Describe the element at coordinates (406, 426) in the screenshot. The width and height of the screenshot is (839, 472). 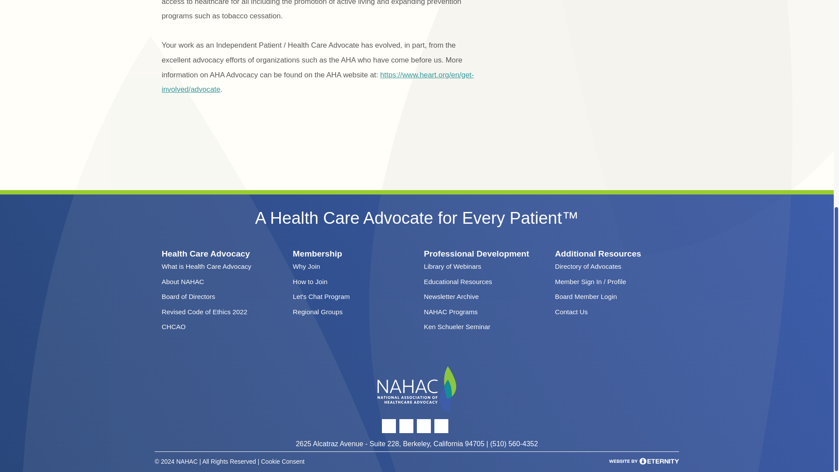
I see `Follow us on Twitter` at that location.